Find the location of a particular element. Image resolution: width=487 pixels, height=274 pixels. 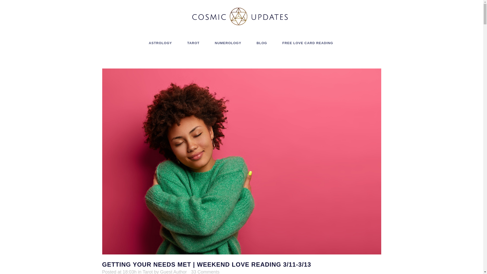

ASTROLOGY is located at coordinates (160, 43).